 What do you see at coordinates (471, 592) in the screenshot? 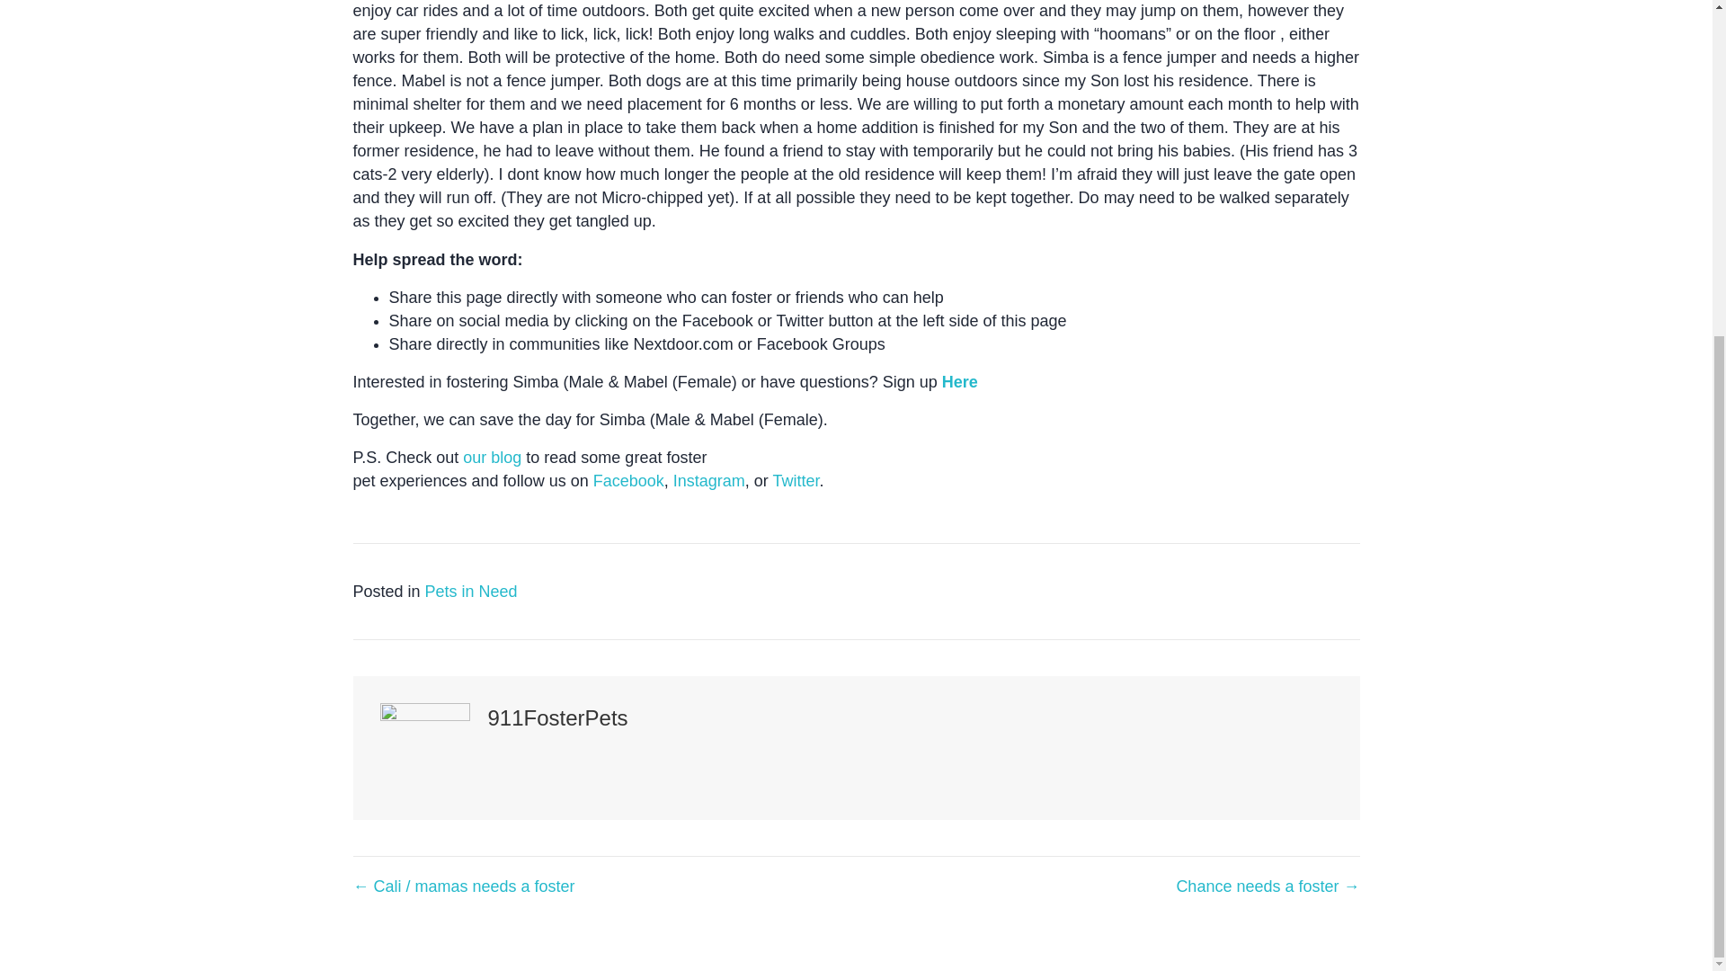
I see `Pets in Need` at bounding box center [471, 592].